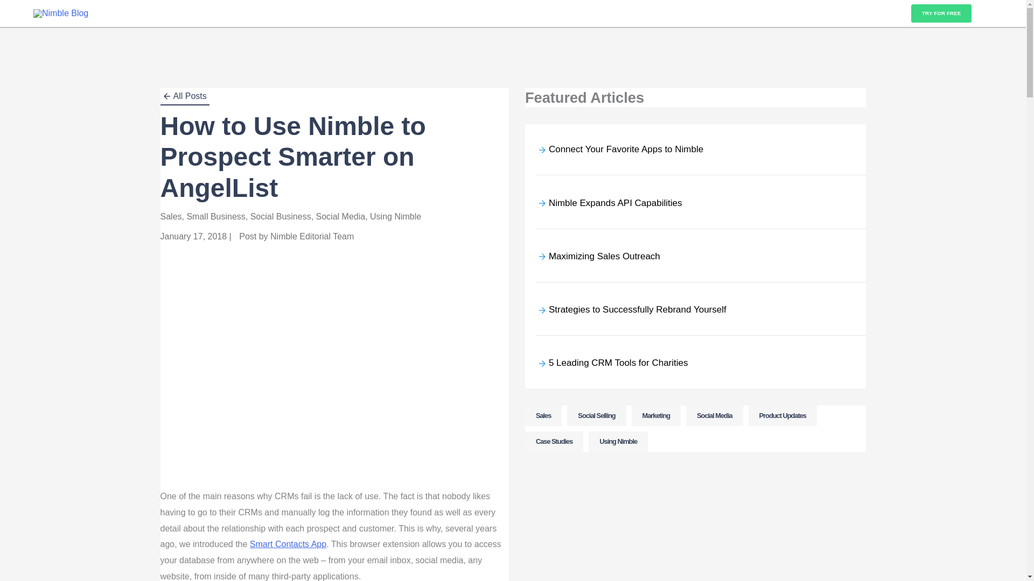 This screenshot has width=1034, height=581. I want to click on CRM, so click(234, 14).